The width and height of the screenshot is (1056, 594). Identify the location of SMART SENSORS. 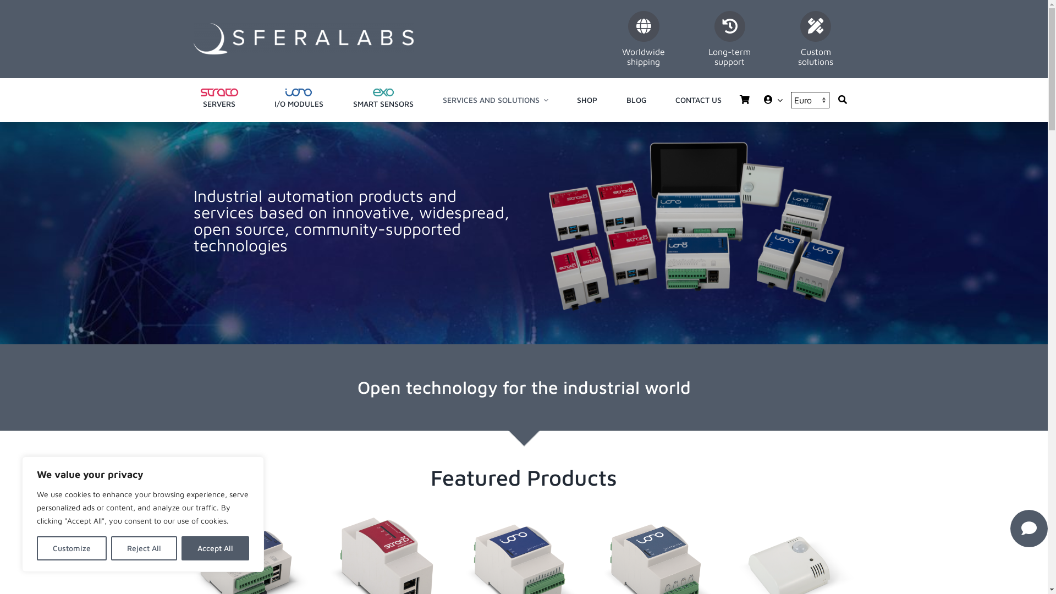
(383, 100).